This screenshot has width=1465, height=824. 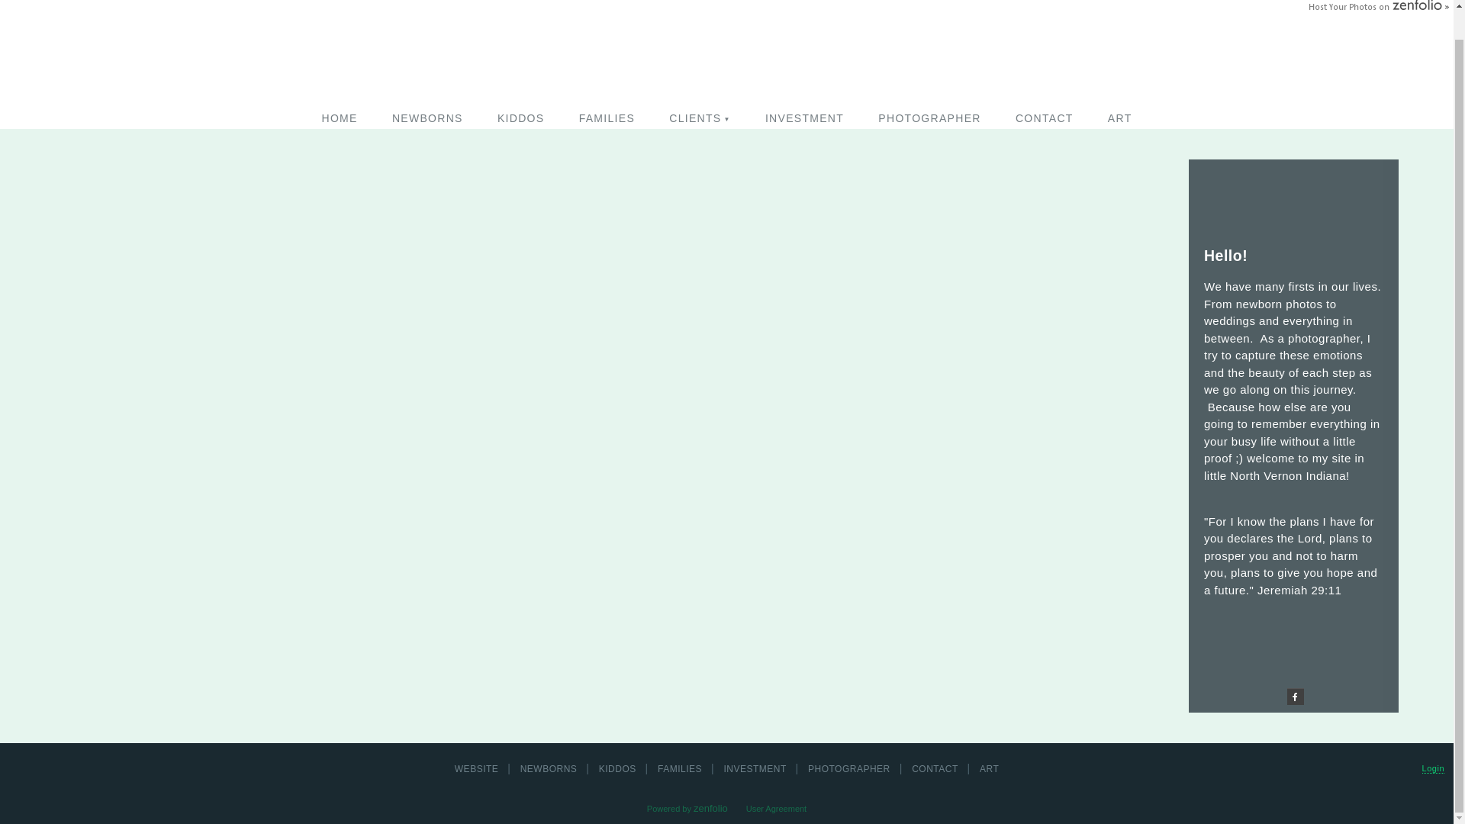 What do you see at coordinates (1044, 117) in the screenshot?
I see `CONTACT` at bounding box center [1044, 117].